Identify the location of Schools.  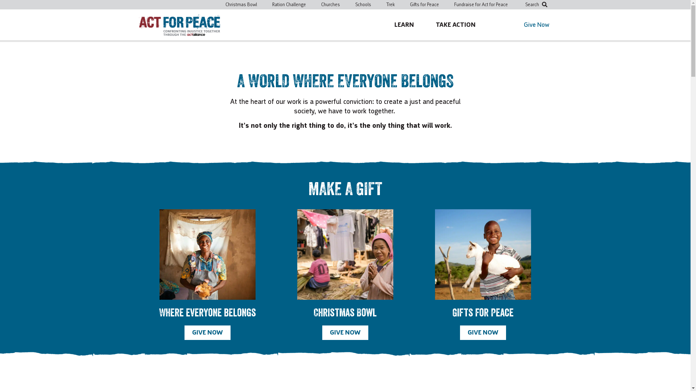
(363, 5).